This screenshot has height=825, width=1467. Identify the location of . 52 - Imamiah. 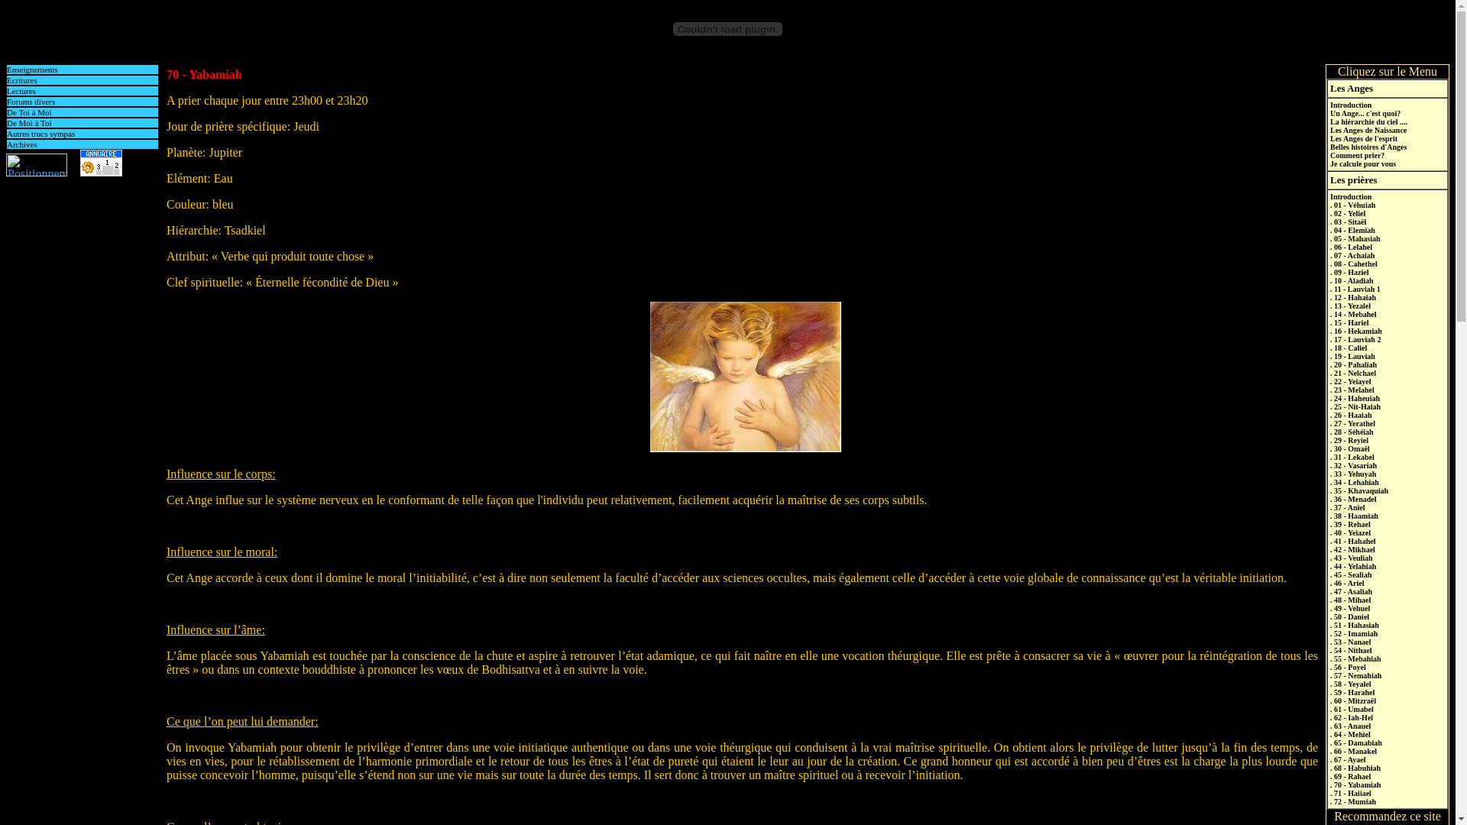
(1354, 634).